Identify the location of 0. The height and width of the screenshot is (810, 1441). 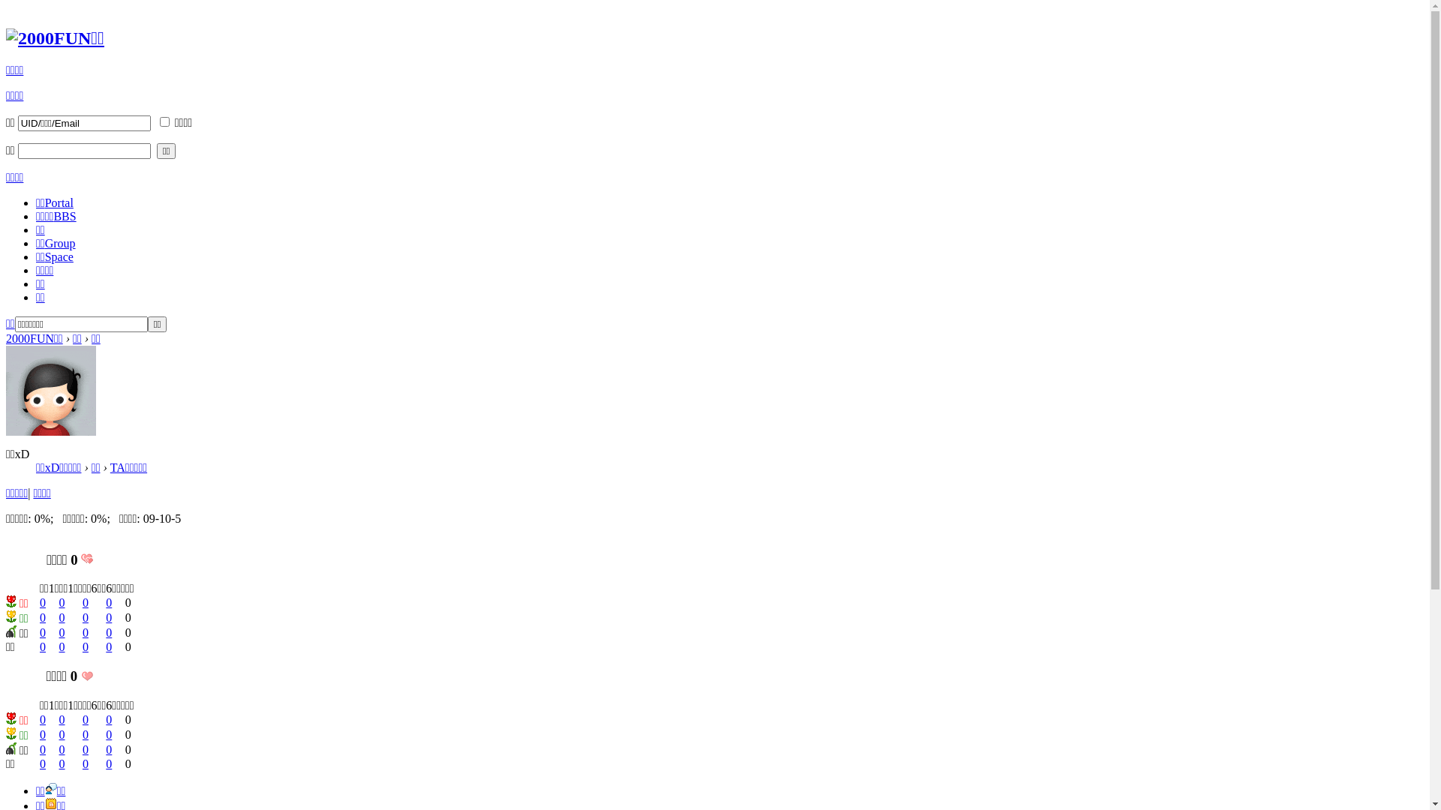
(43, 720).